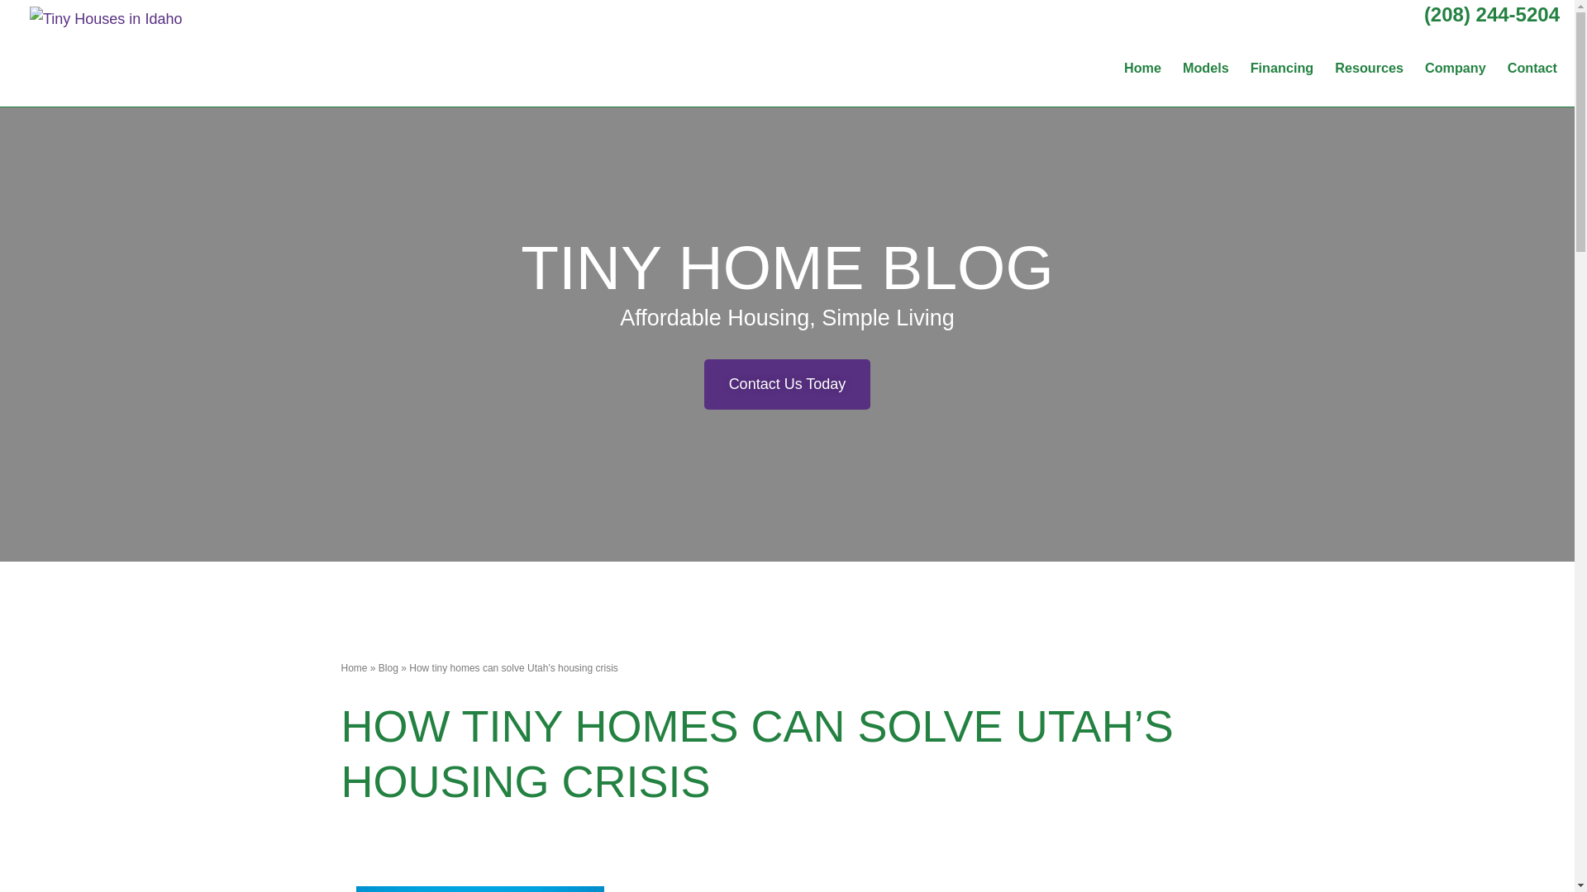 The height and width of the screenshot is (892, 1587). I want to click on Financing, so click(1282, 67).